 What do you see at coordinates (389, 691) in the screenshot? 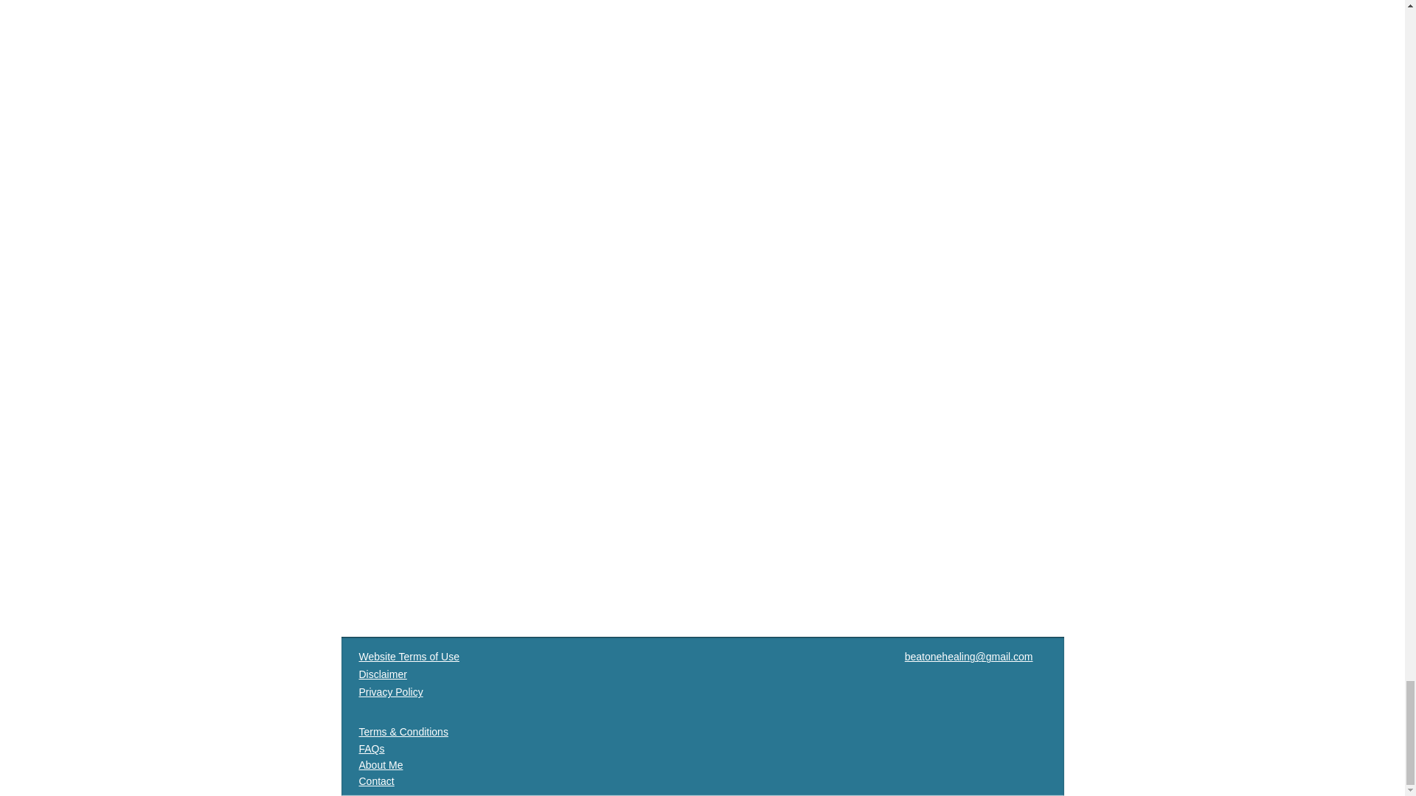
I see `Privacy Policy` at bounding box center [389, 691].